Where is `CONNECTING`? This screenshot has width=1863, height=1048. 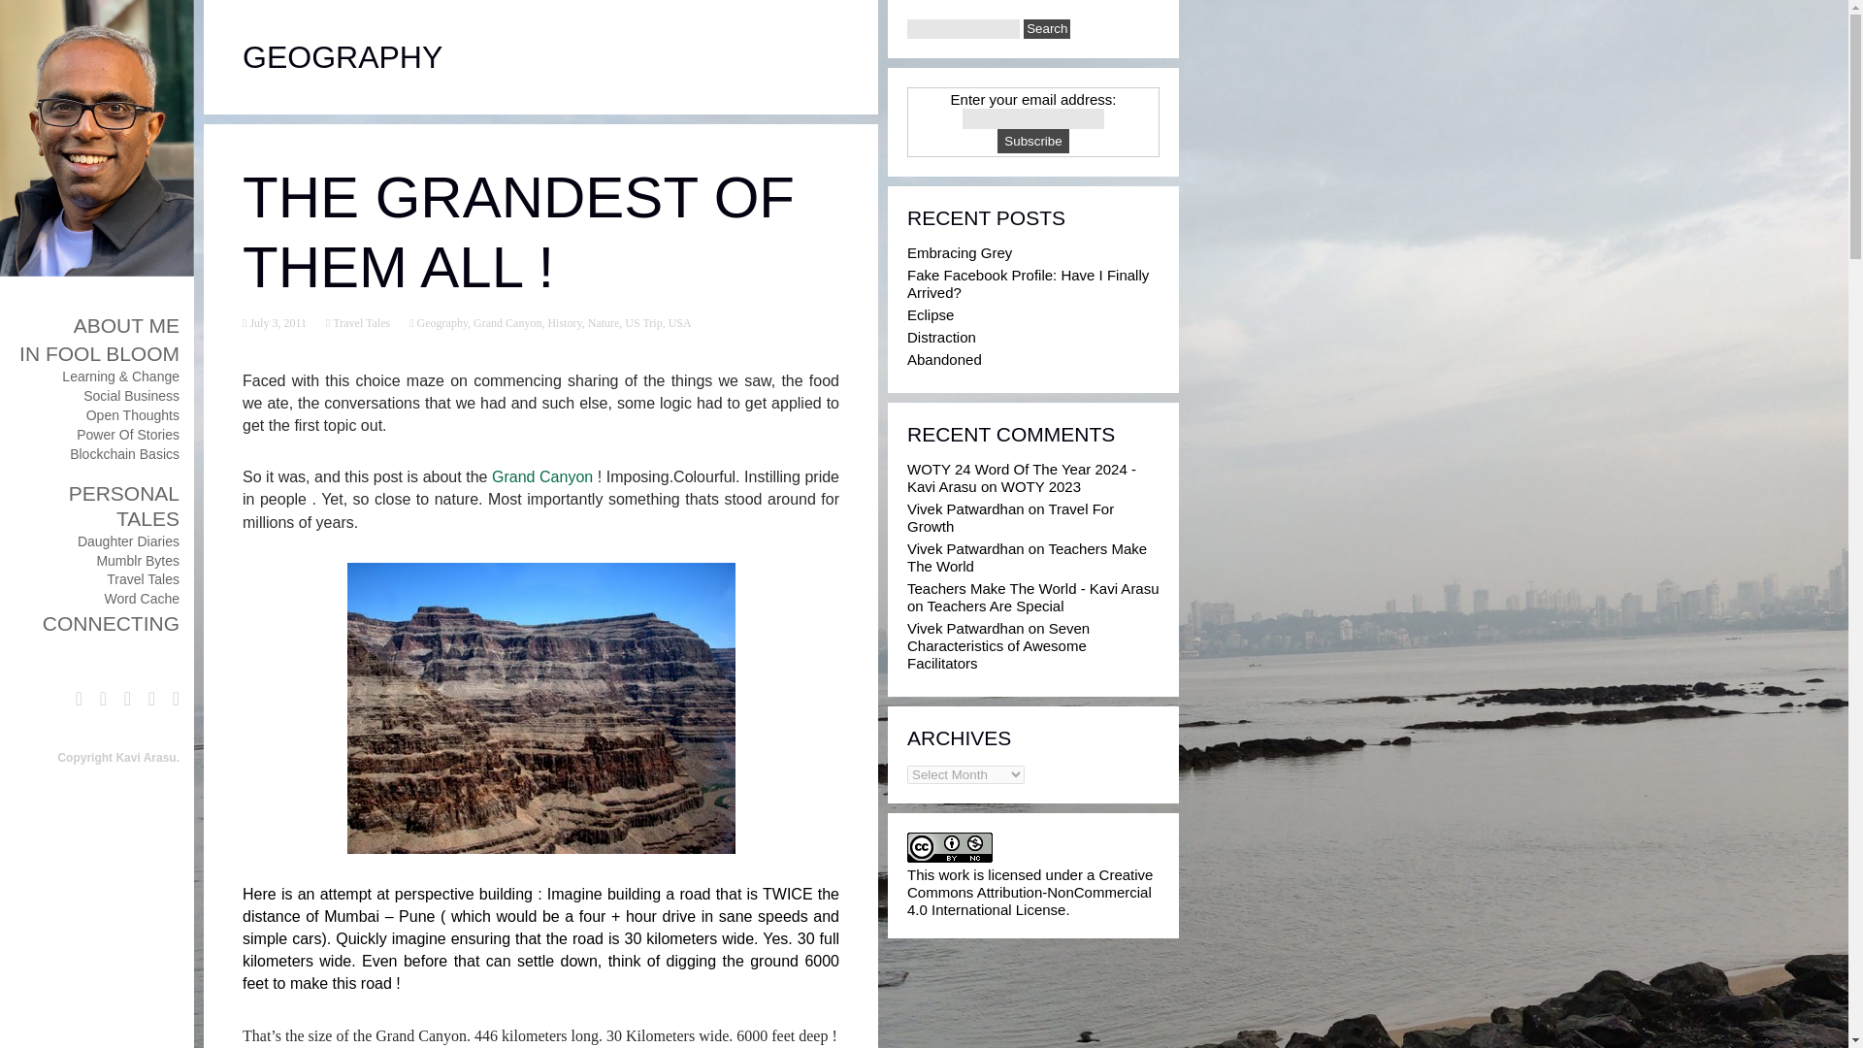 CONNECTING is located at coordinates (111, 623).